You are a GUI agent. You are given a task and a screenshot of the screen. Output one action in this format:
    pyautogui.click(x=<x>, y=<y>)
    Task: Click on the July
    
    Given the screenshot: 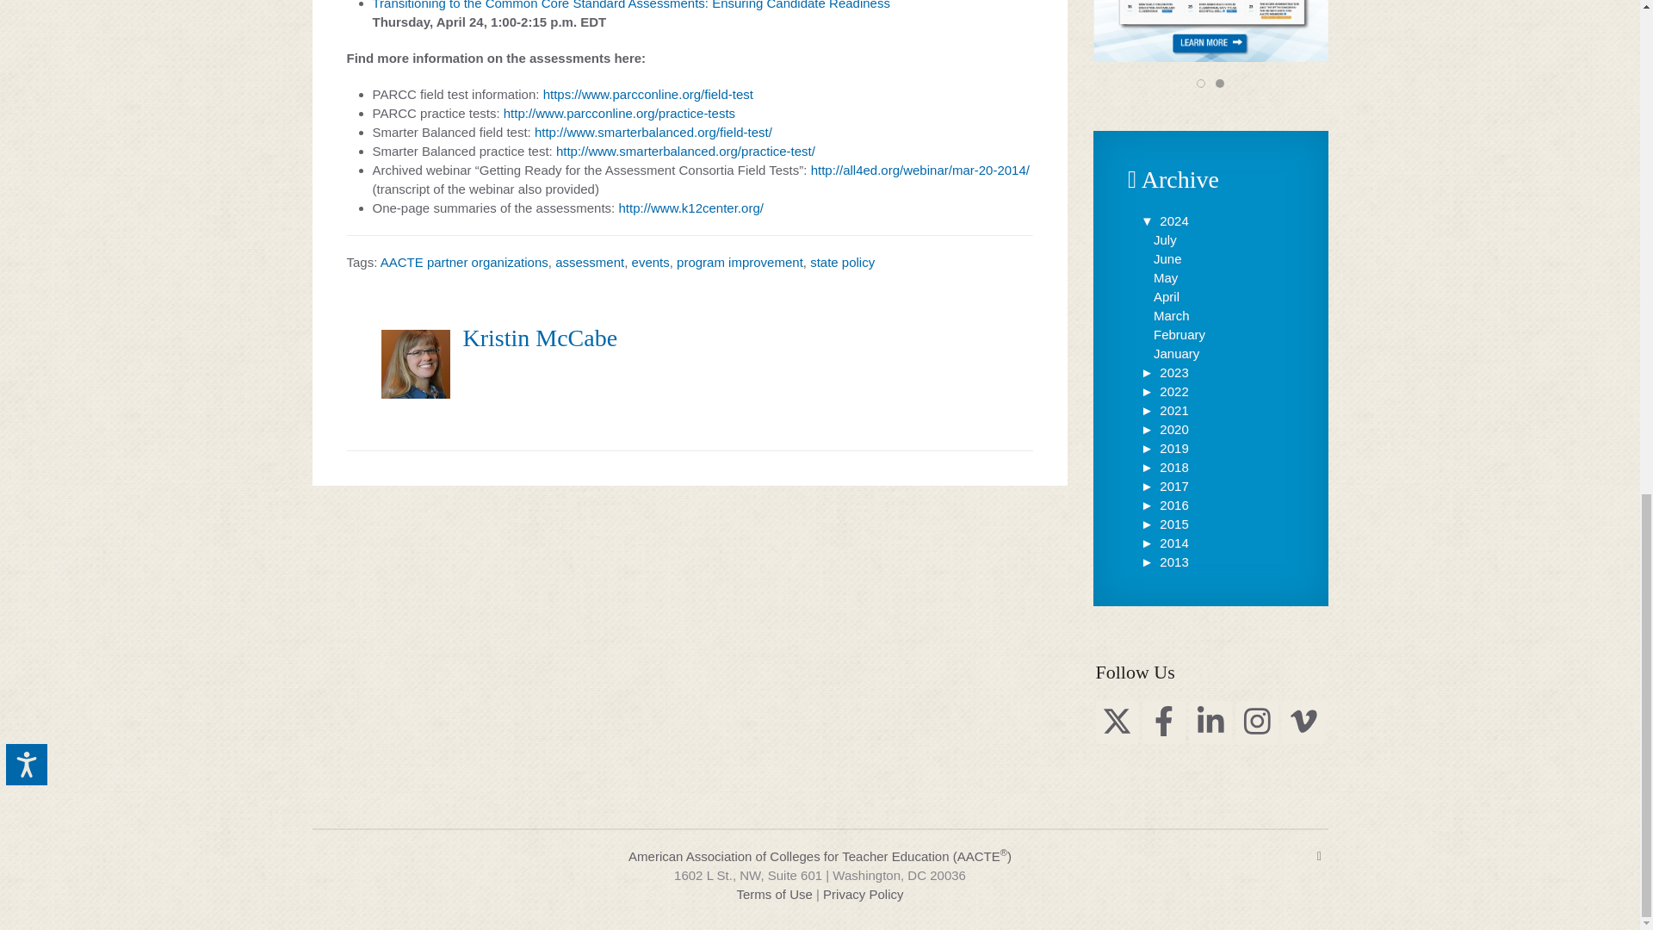 What is the action you would take?
    pyautogui.click(x=1166, y=239)
    